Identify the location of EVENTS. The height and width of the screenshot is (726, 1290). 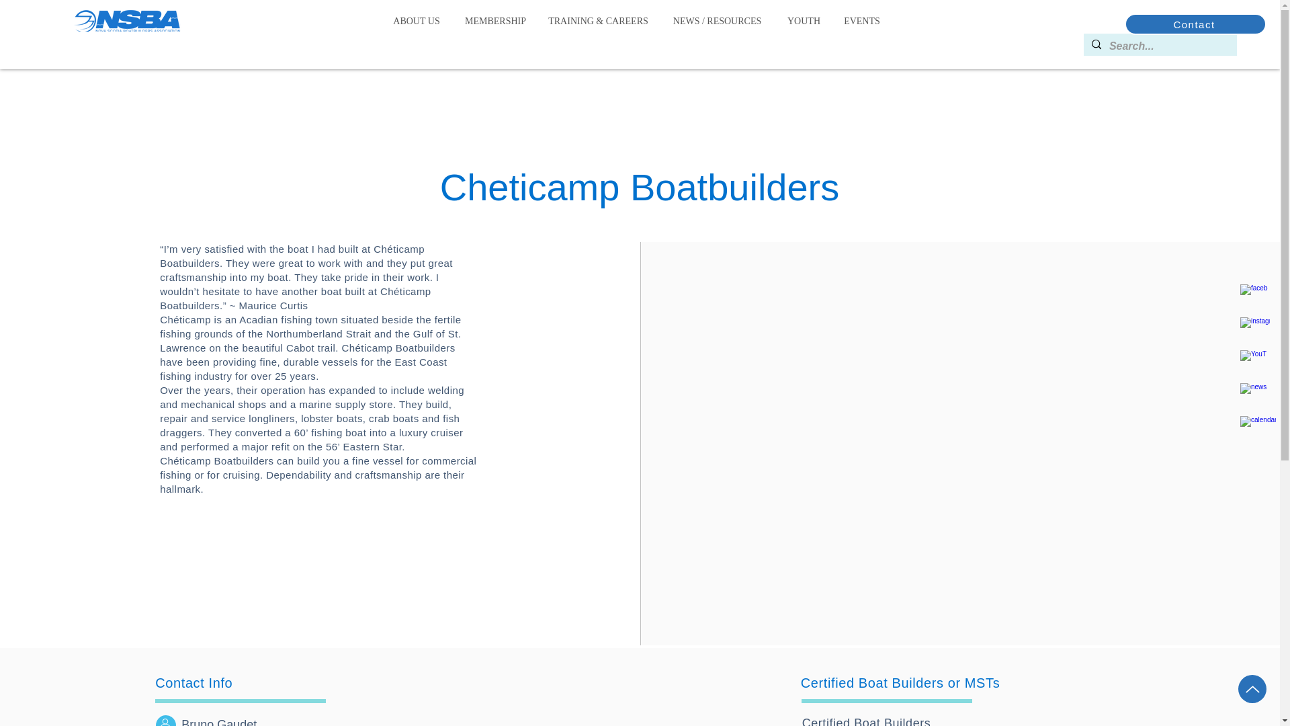
(861, 21).